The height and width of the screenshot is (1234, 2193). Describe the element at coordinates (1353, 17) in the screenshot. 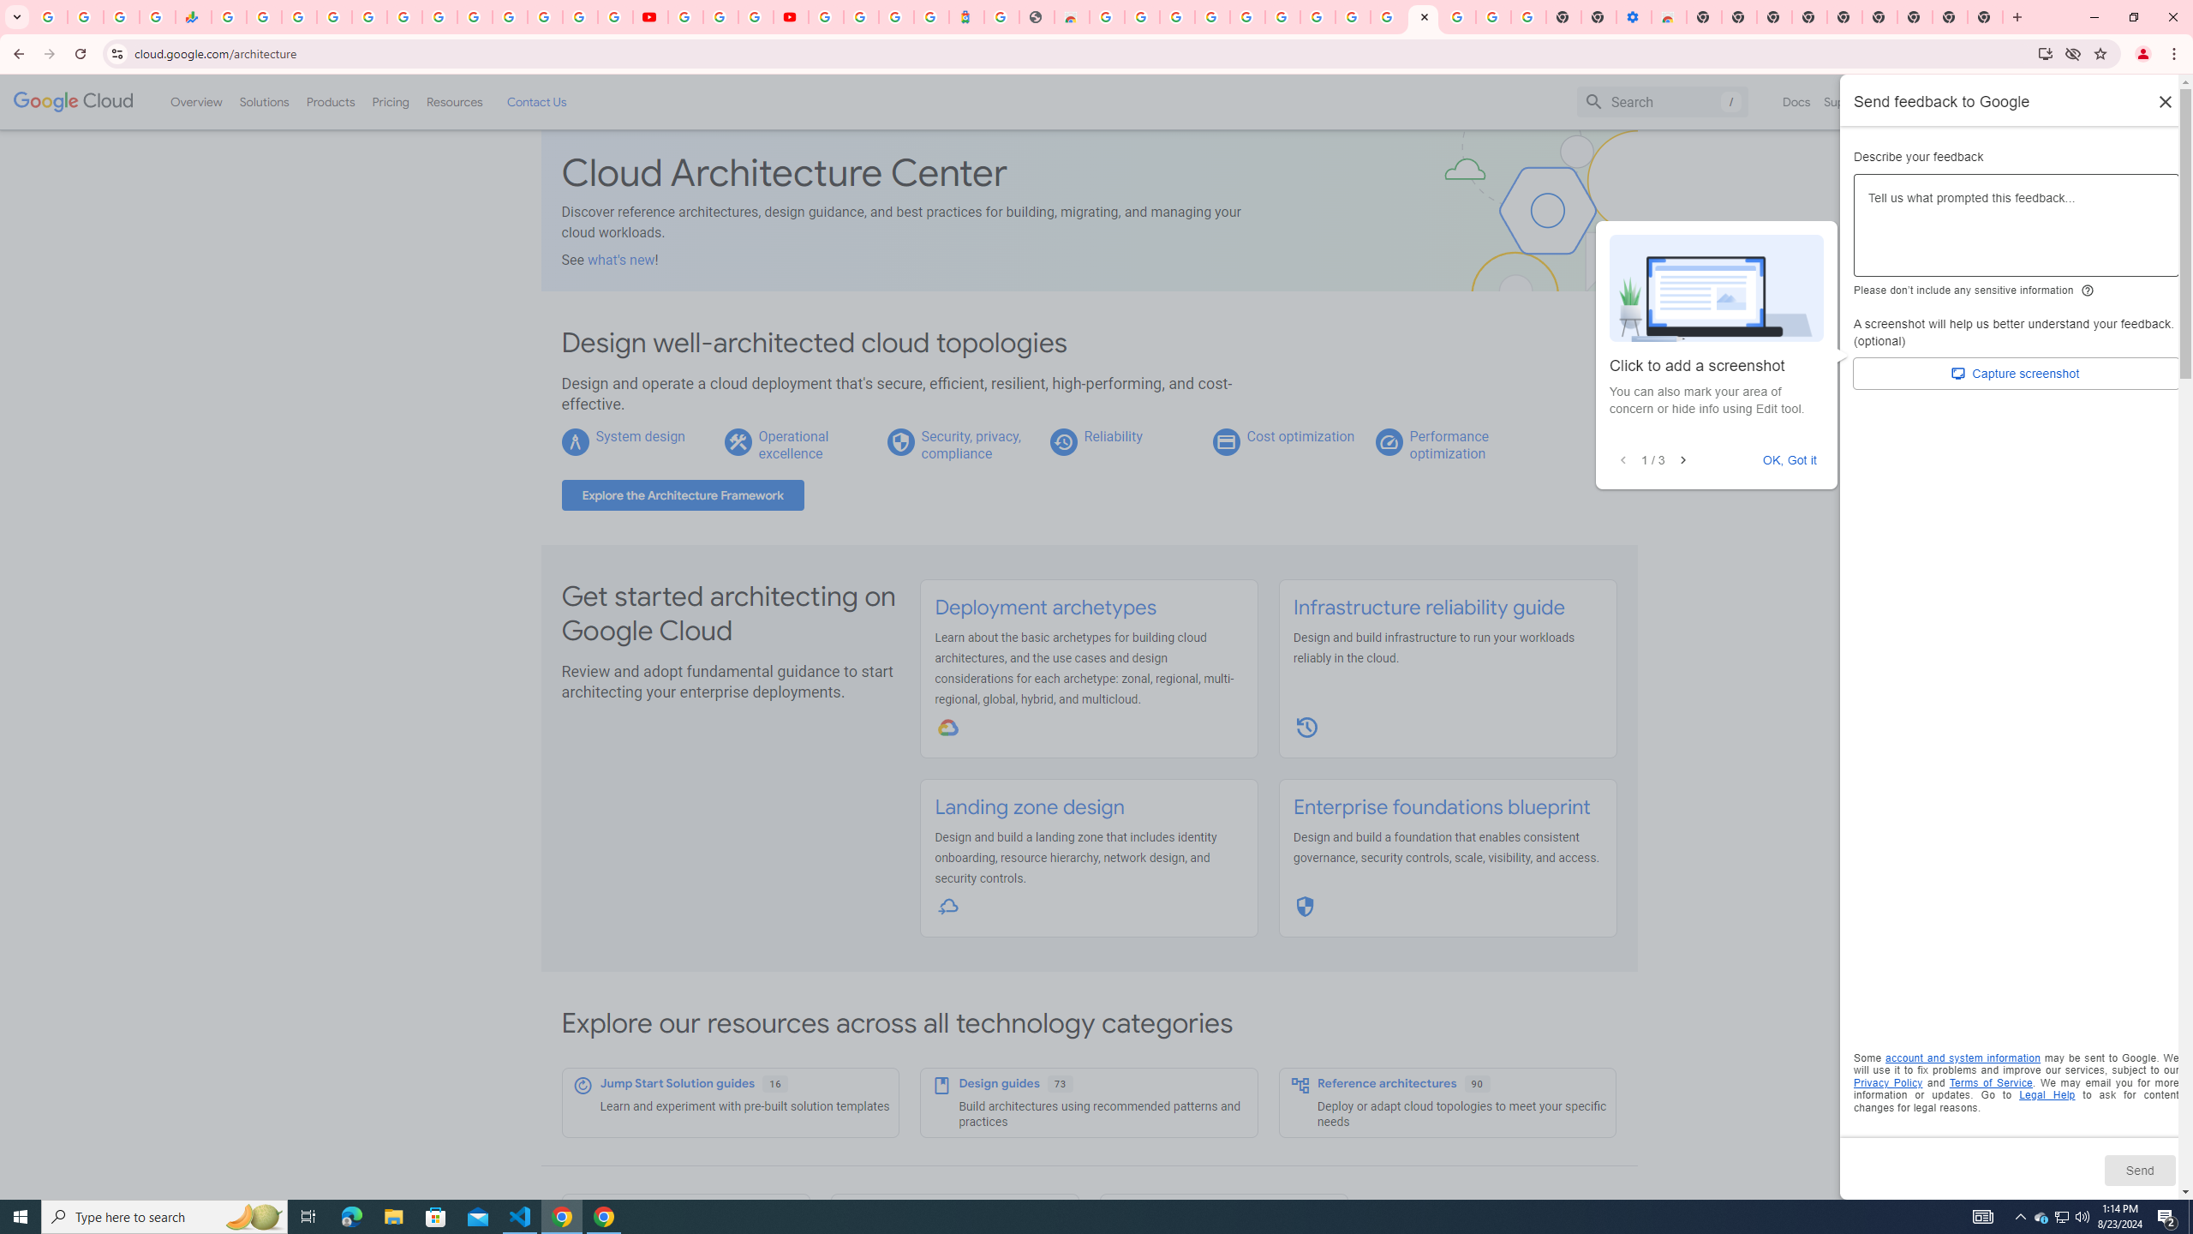

I see `Create your Google Account` at that location.